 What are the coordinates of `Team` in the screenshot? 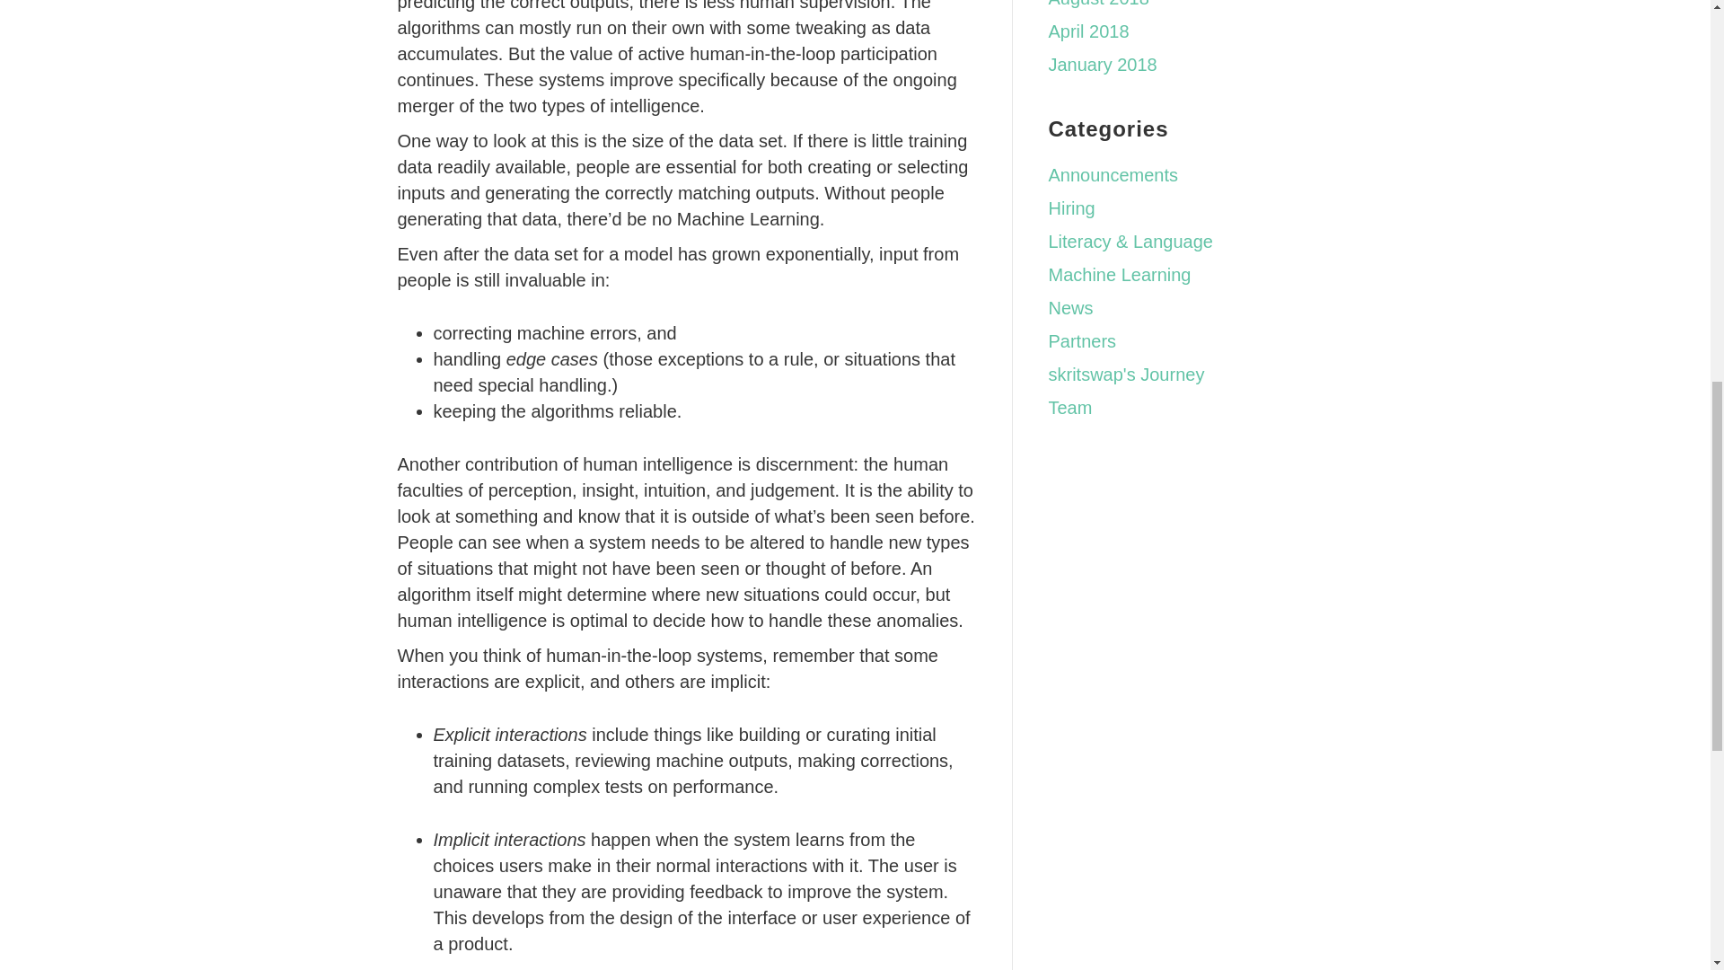 It's located at (1070, 408).